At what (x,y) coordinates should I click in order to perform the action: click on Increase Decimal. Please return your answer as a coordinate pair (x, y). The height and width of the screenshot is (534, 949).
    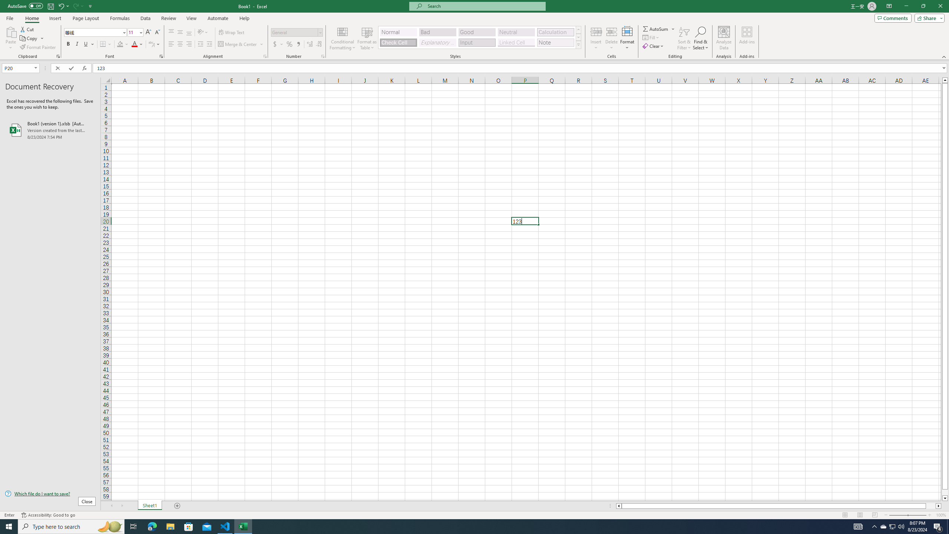
    Looking at the image, I should click on (310, 44).